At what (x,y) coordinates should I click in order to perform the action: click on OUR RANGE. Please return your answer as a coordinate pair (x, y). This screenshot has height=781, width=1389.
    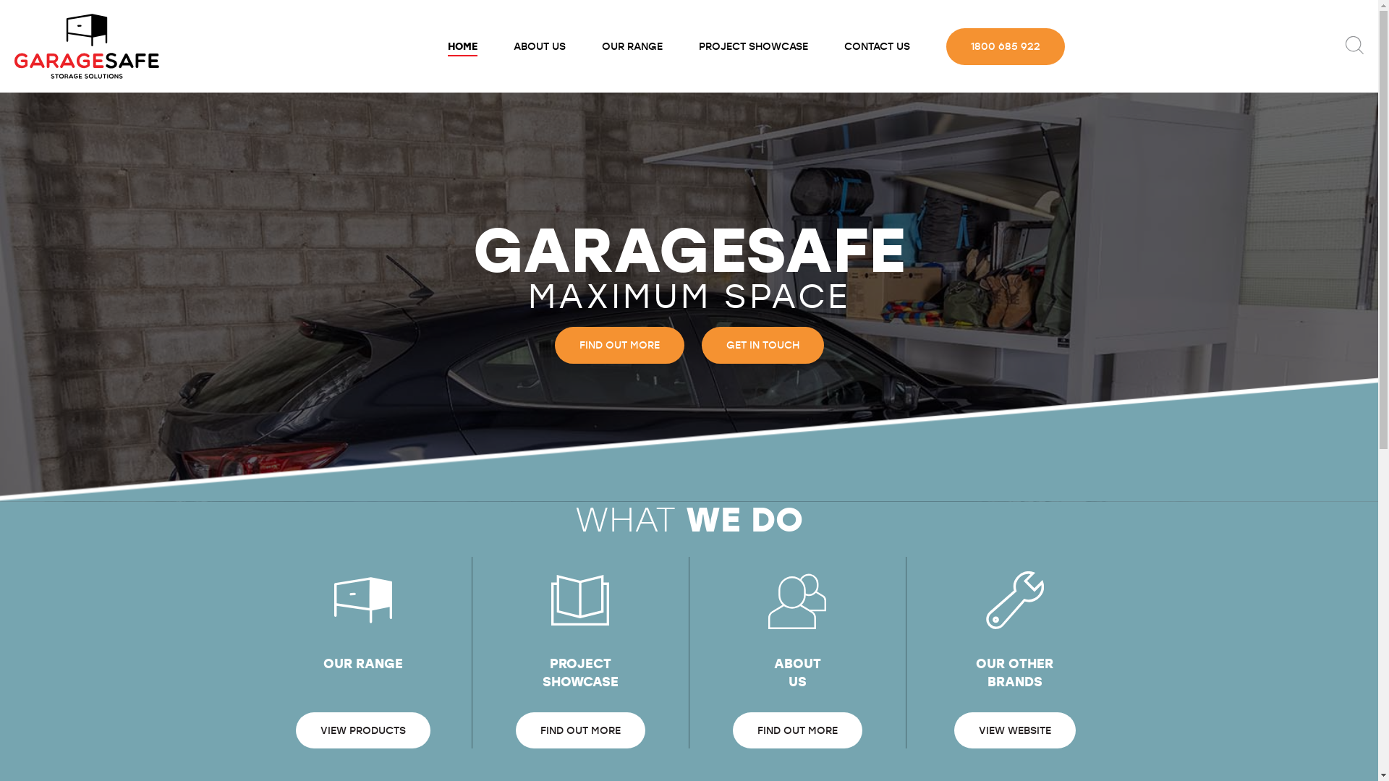
    Looking at the image, I should click on (632, 46).